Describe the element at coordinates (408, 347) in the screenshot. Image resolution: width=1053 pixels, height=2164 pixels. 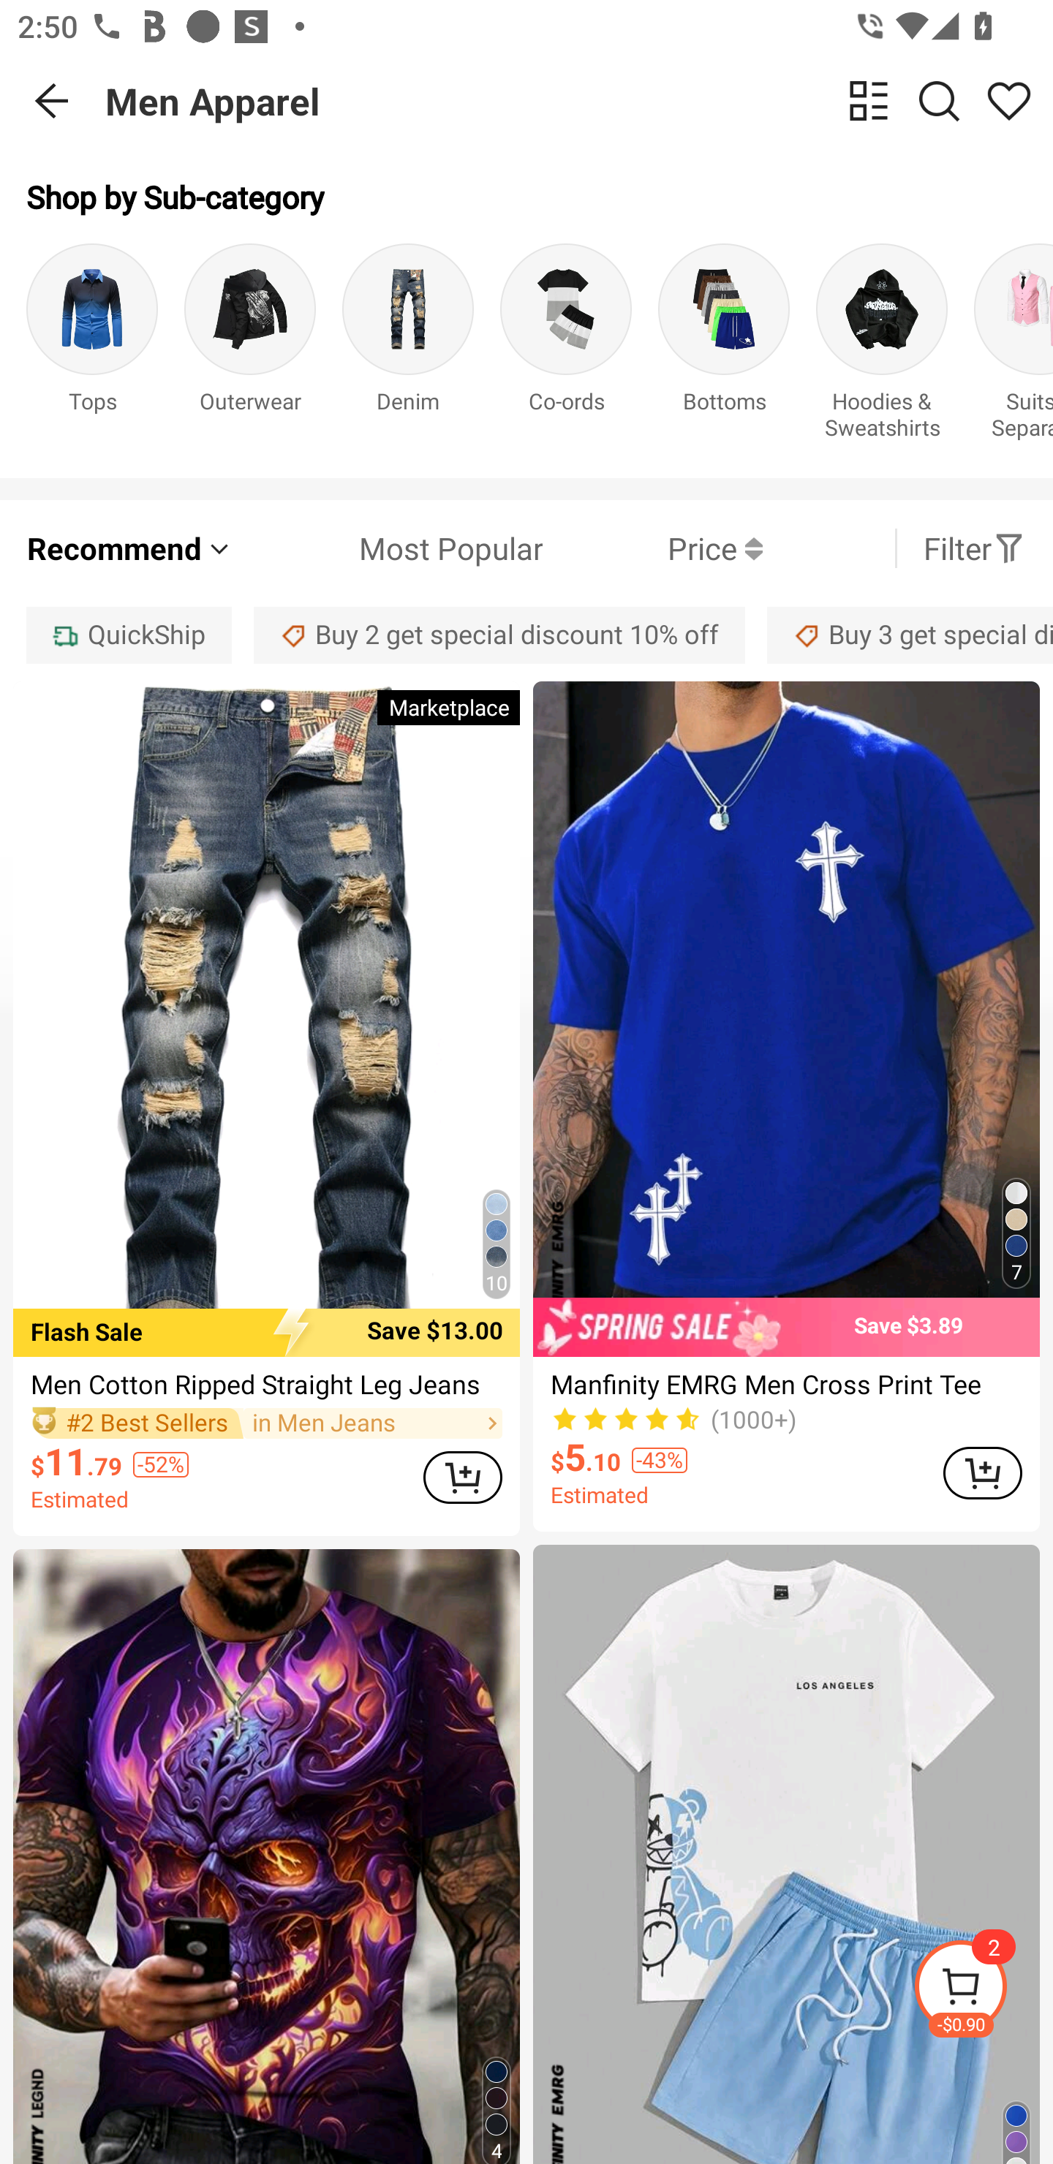
I see `Denim` at that location.